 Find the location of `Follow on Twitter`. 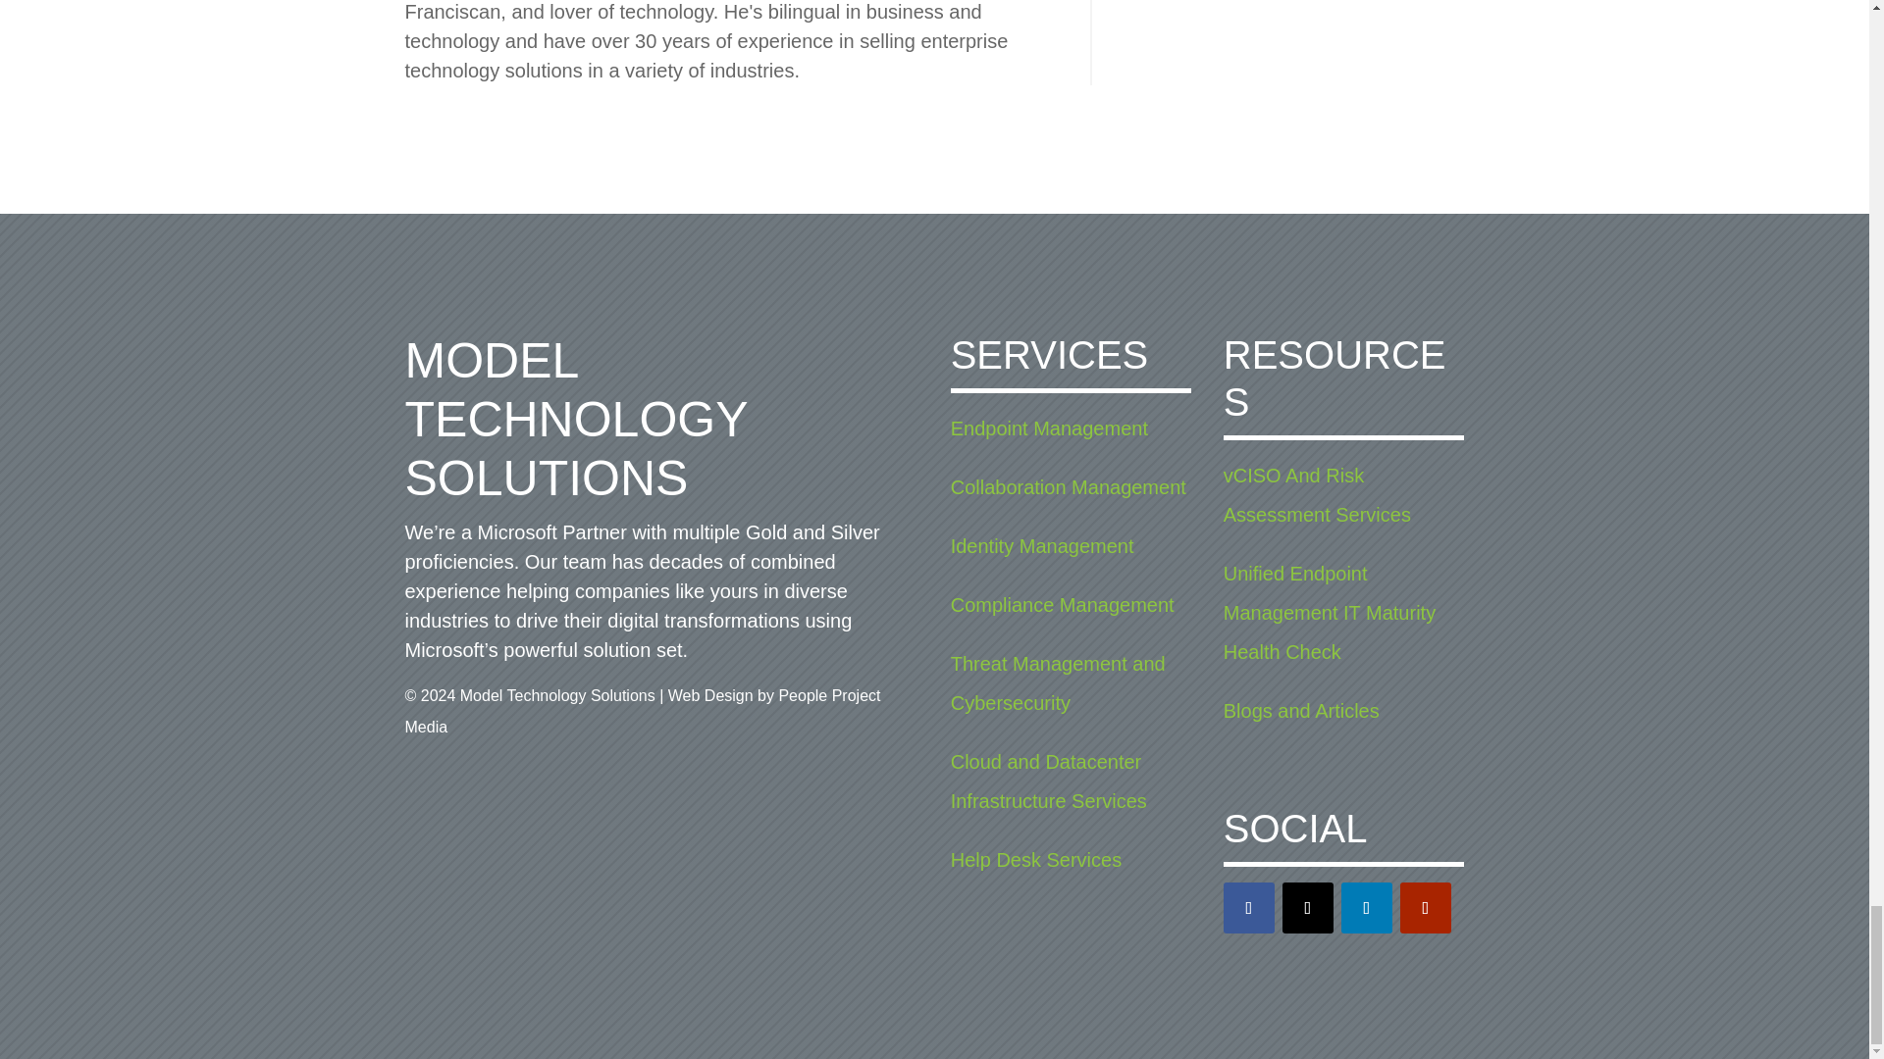

Follow on Twitter is located at coordinates (1308, 907).